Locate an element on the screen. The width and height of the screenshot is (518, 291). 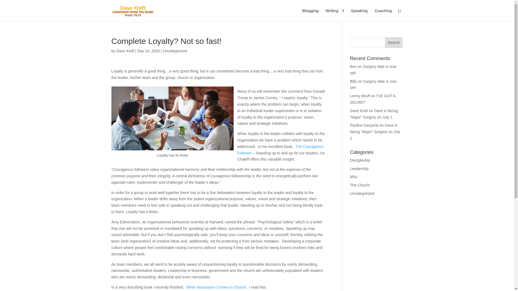
Surgery date is now set! is located at coordinates (373, 70).